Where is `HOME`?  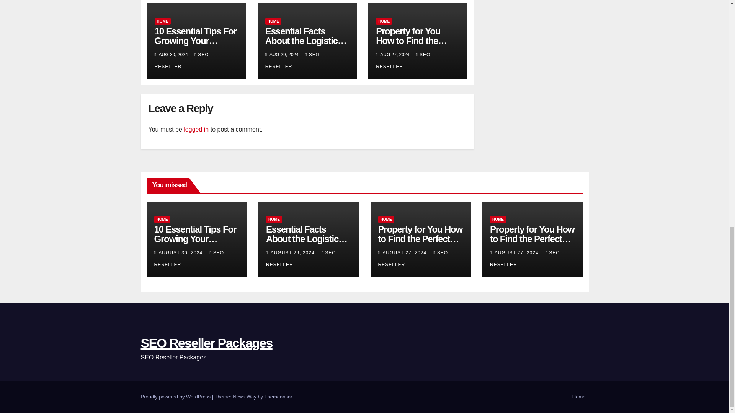
HOME is located at coordinates (273, 21).